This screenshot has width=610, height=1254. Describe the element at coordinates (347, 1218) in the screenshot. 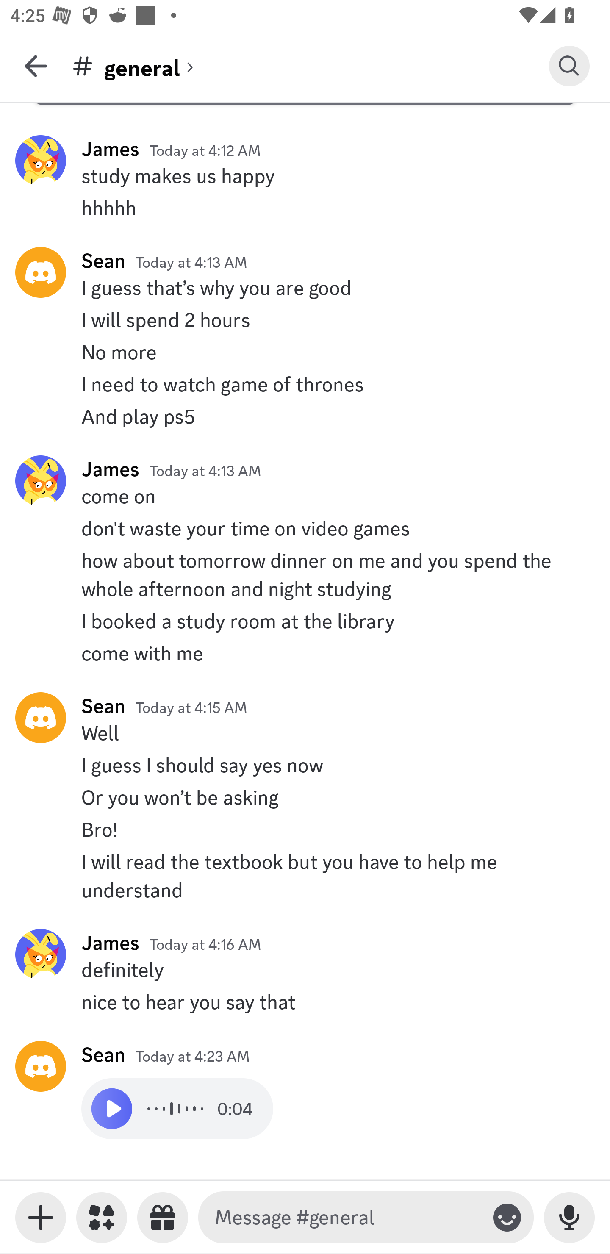

I see `Message #general` at that location.